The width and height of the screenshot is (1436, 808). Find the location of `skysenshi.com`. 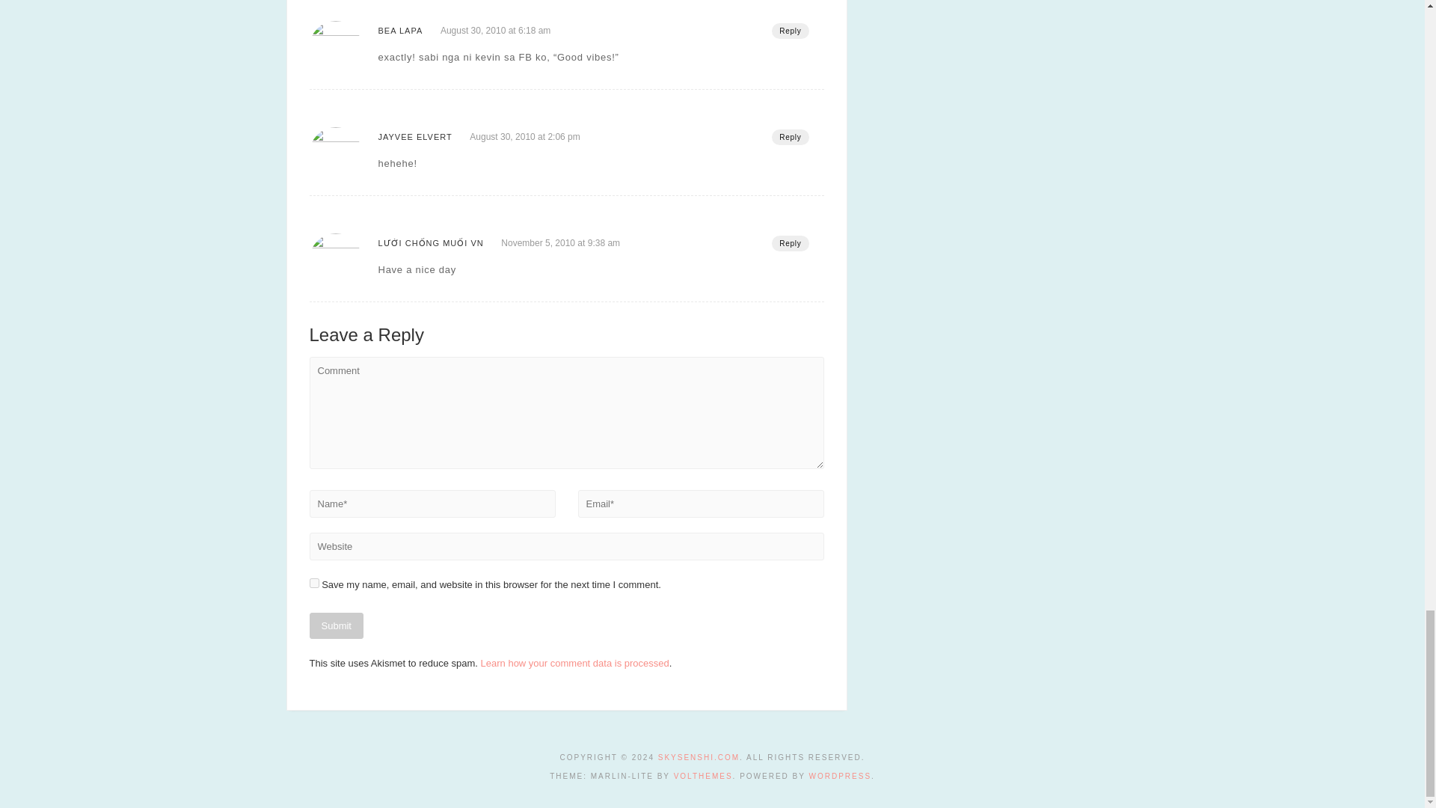

skysenshi.com is located at coordinates (699, 757).